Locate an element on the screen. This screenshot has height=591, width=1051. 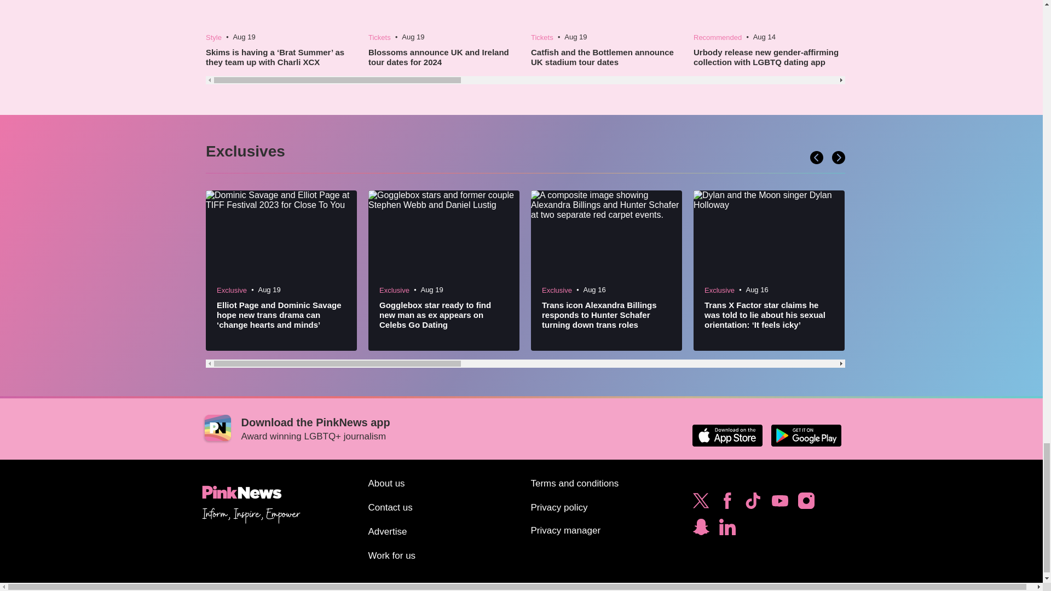
Download the PinkNews app on Google Play is located at coordinates (806, 436).